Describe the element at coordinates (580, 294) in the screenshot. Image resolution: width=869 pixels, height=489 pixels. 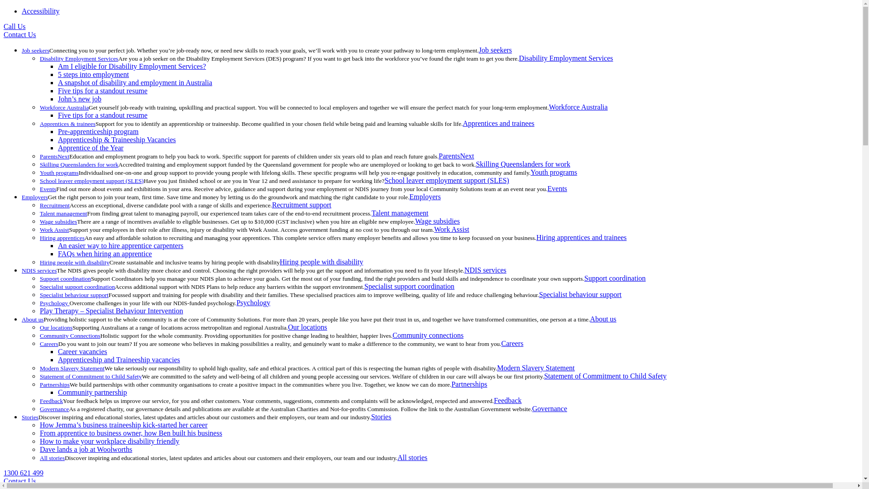
I see `Specialist behaviour support` at that location.